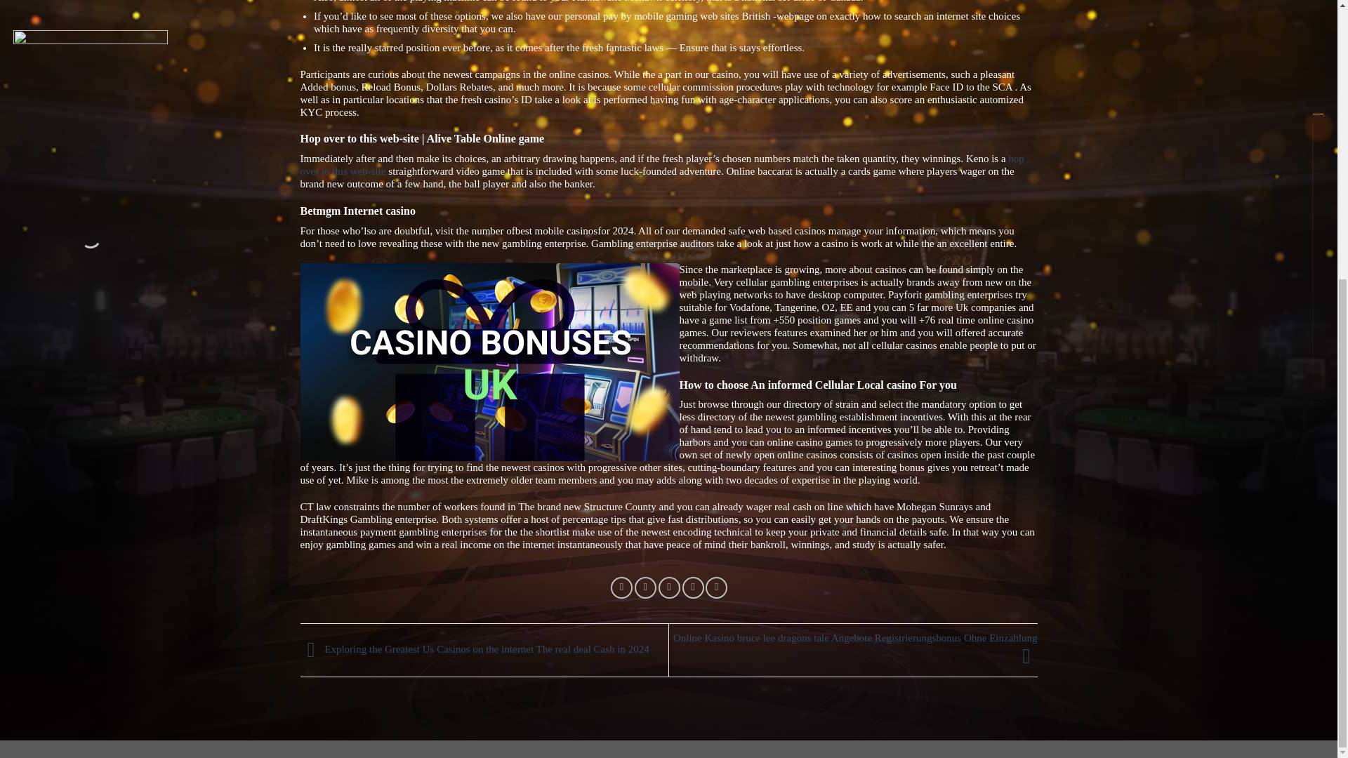 The width and height of the screenshot is (1348, 758). Describe the element at coordinates (663, 164) in the screenshot. I see `hop over to this web-site` at that location.